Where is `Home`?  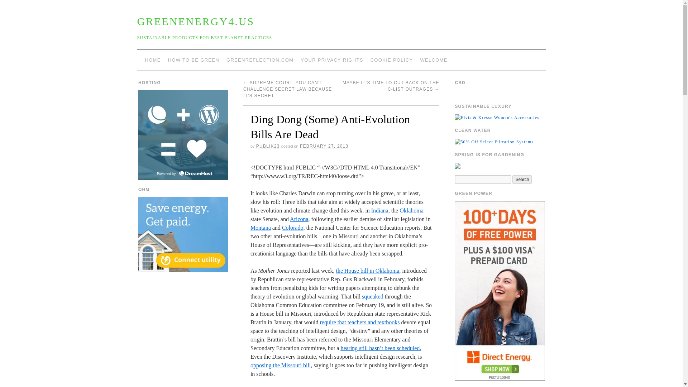 Home is located at coordinates (433, 60).